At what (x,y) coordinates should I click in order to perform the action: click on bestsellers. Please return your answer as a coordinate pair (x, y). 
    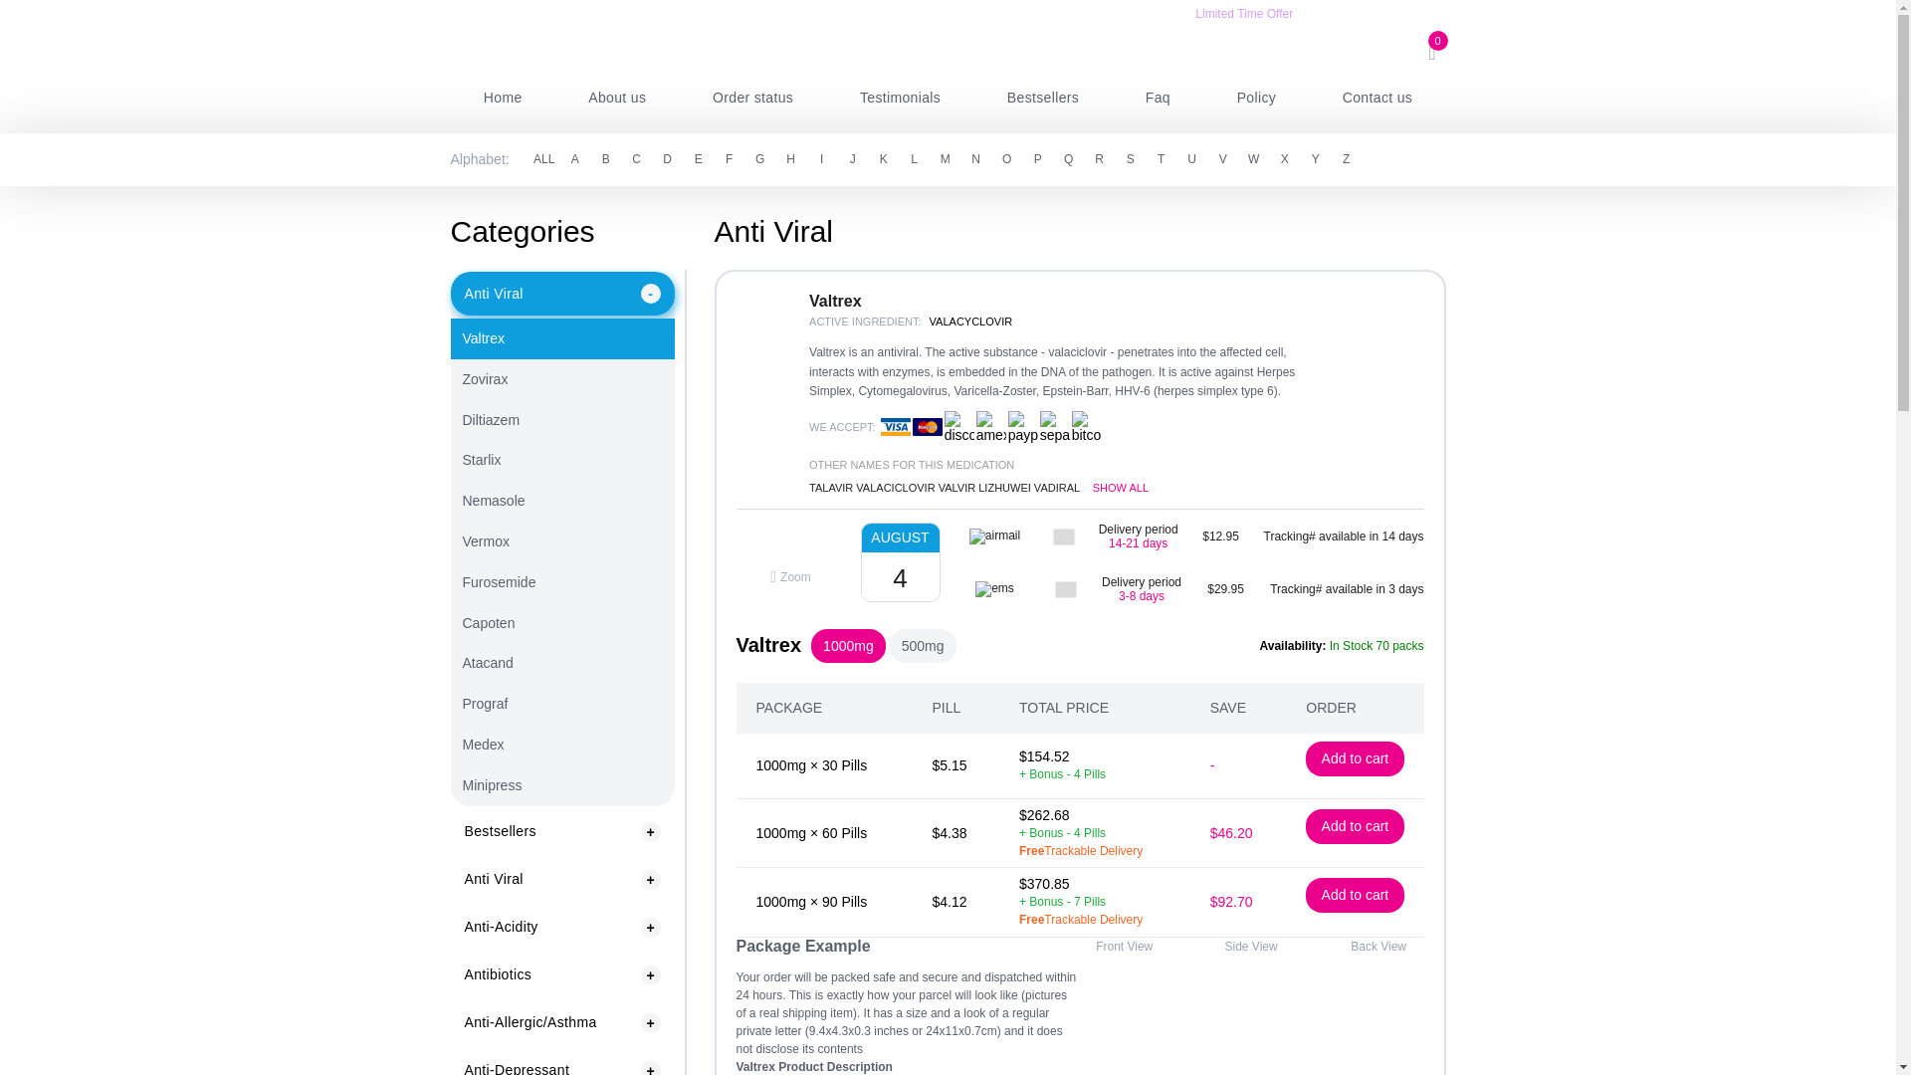
    Looking at the image, I should click on (1042, 98).